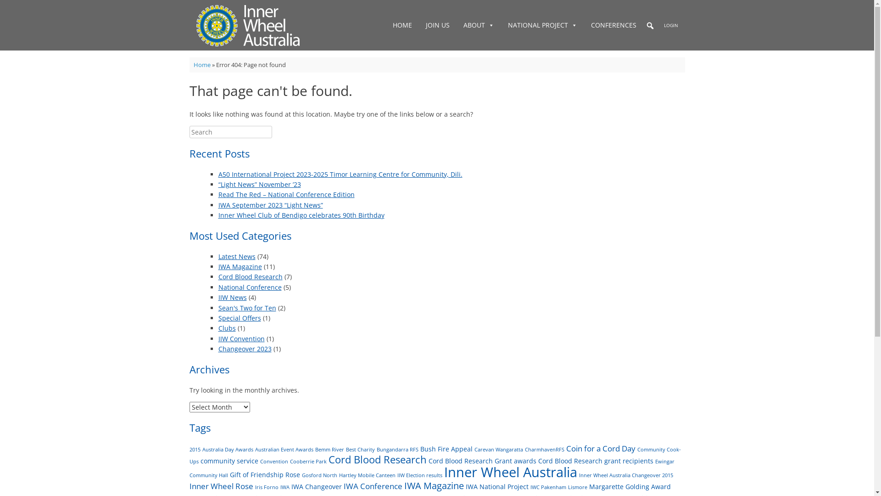 The height and width of the screenshot is (496, 881). Describe the element at coordinates (267, 487) in the screenshot. I see `Iris Forno` at that location.